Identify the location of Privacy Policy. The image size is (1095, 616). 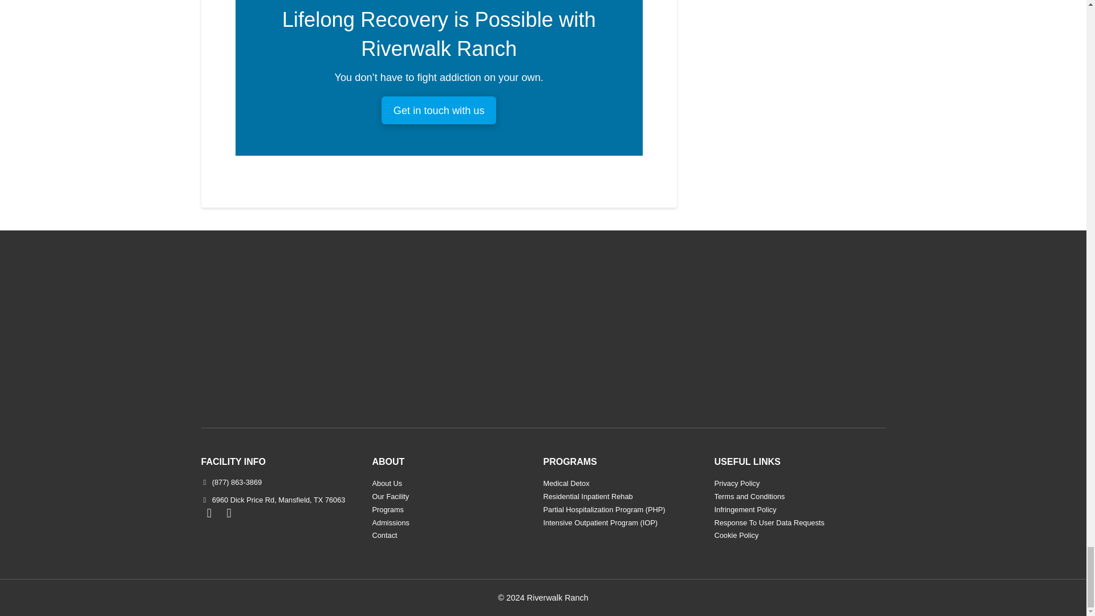
(738, 484).